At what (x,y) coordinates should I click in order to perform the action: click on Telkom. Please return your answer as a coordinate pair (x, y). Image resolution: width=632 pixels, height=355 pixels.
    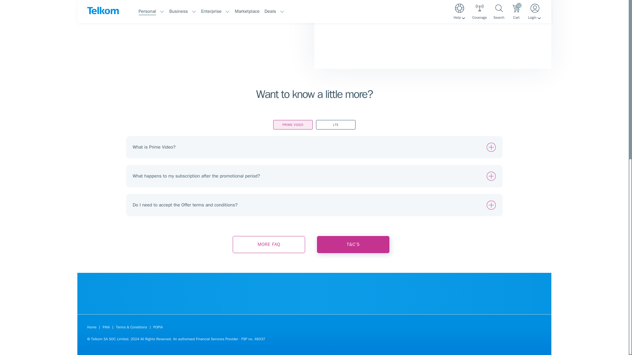
    Looking at the image, I should click on (515, 341).